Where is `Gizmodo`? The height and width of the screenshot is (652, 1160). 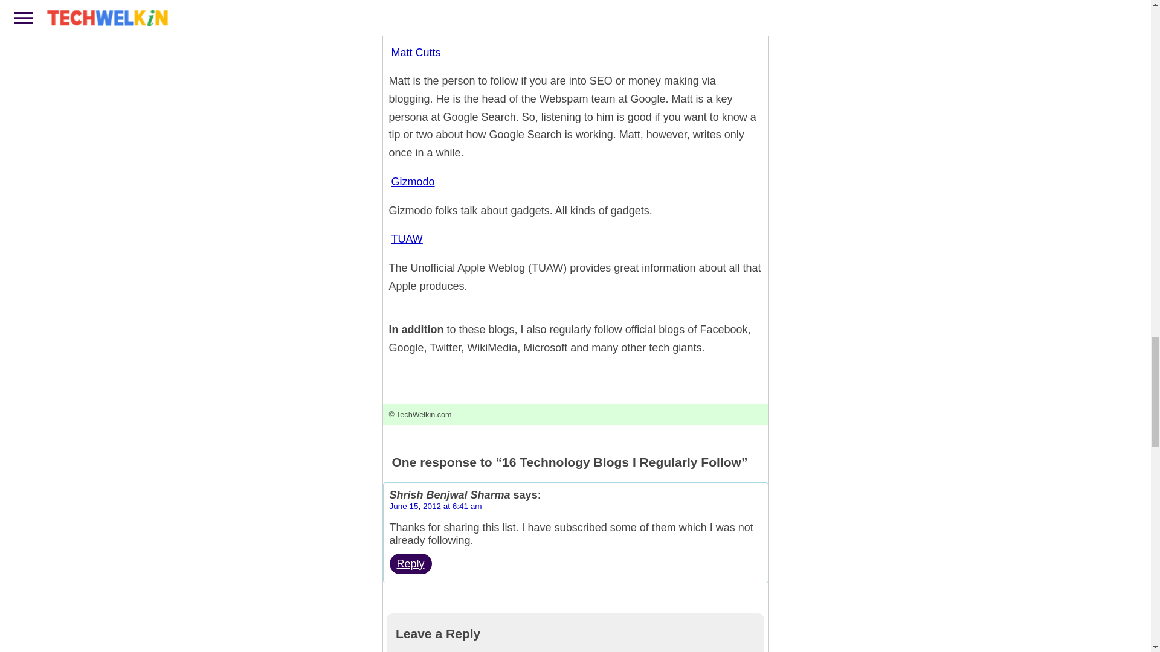
Gizmodo is located at coordinates (413, 182).